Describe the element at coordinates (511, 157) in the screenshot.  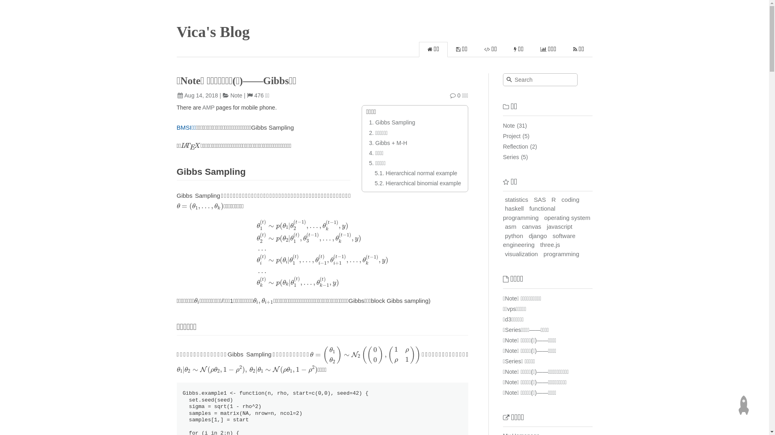
I see `Series` at that location.